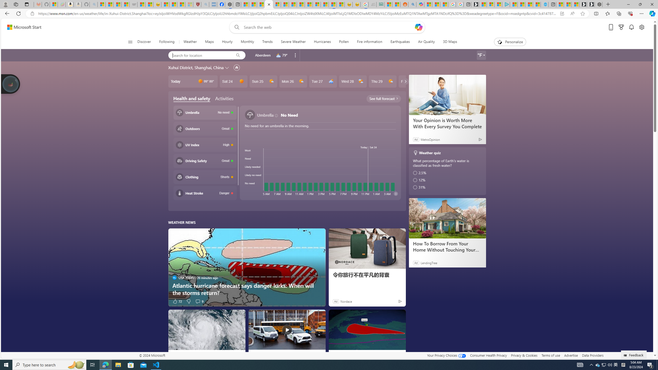 The image size is (658, 370). I want to click on Browser essentials, so click(630, 13).